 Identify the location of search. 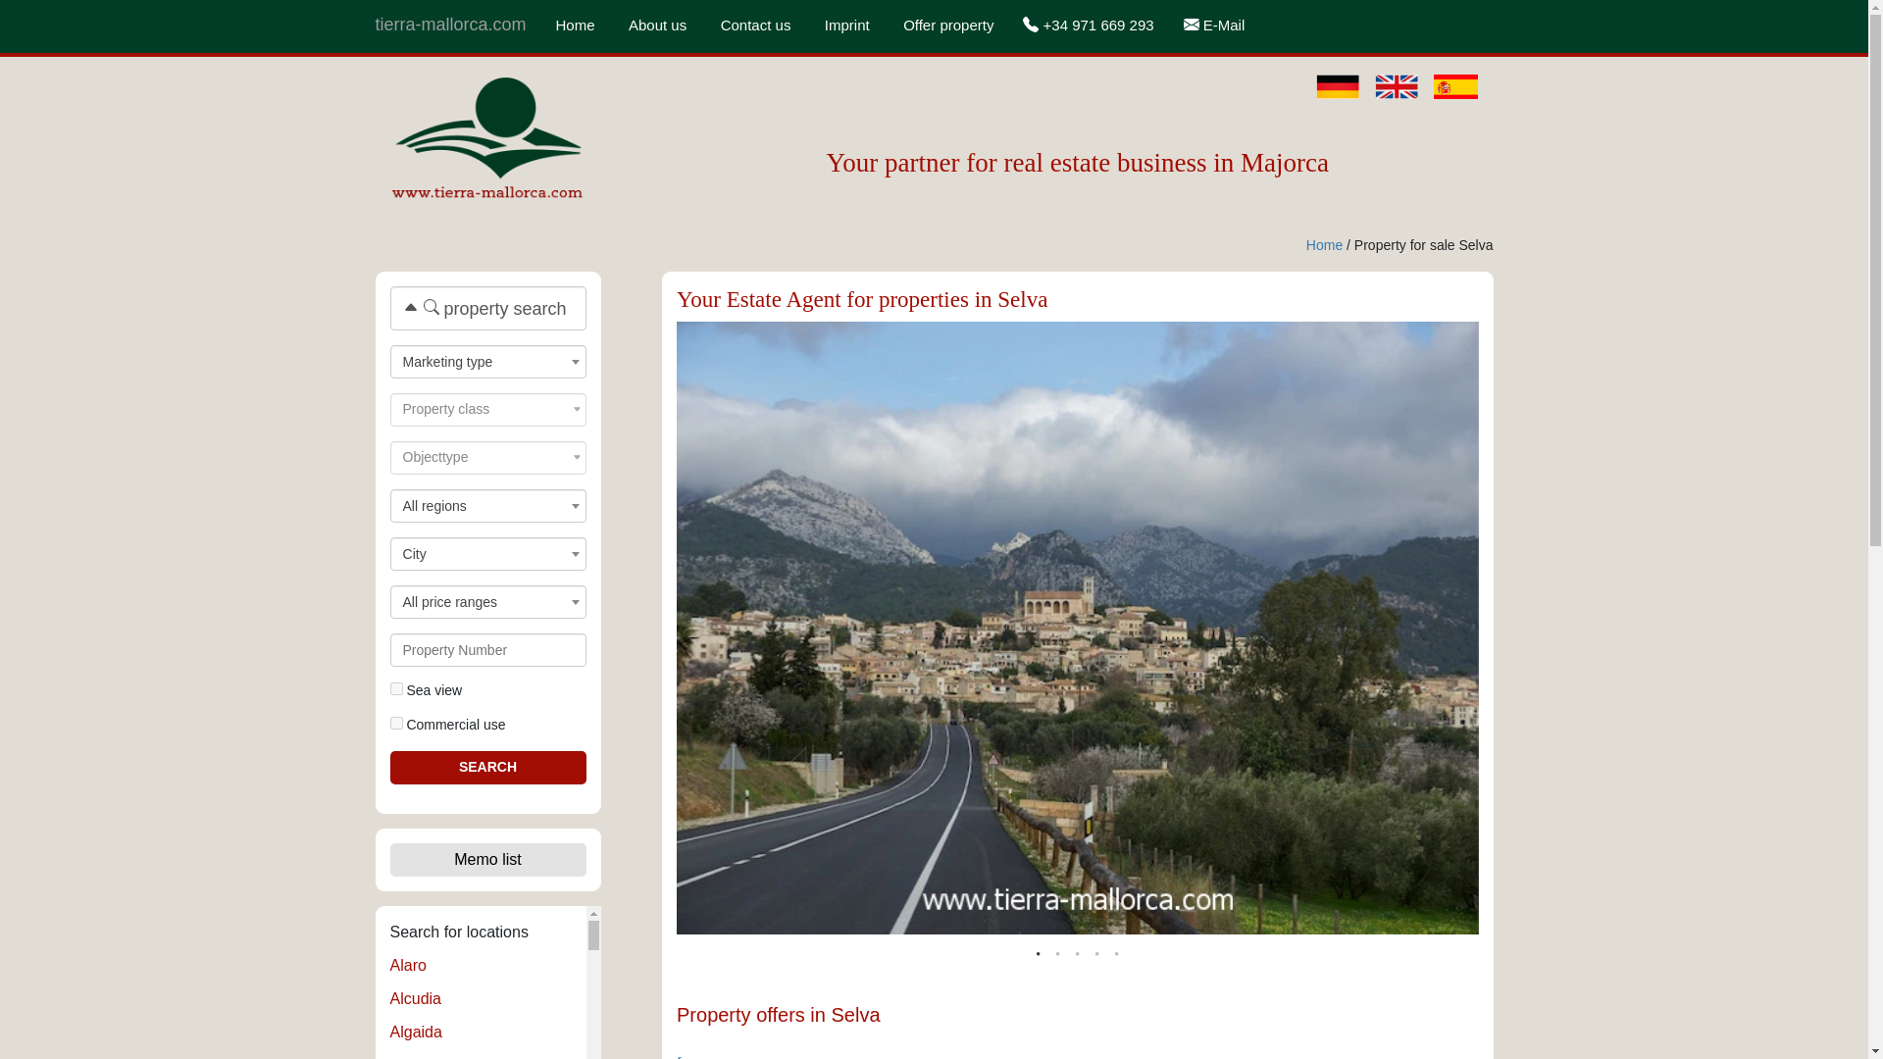
(487, 767).